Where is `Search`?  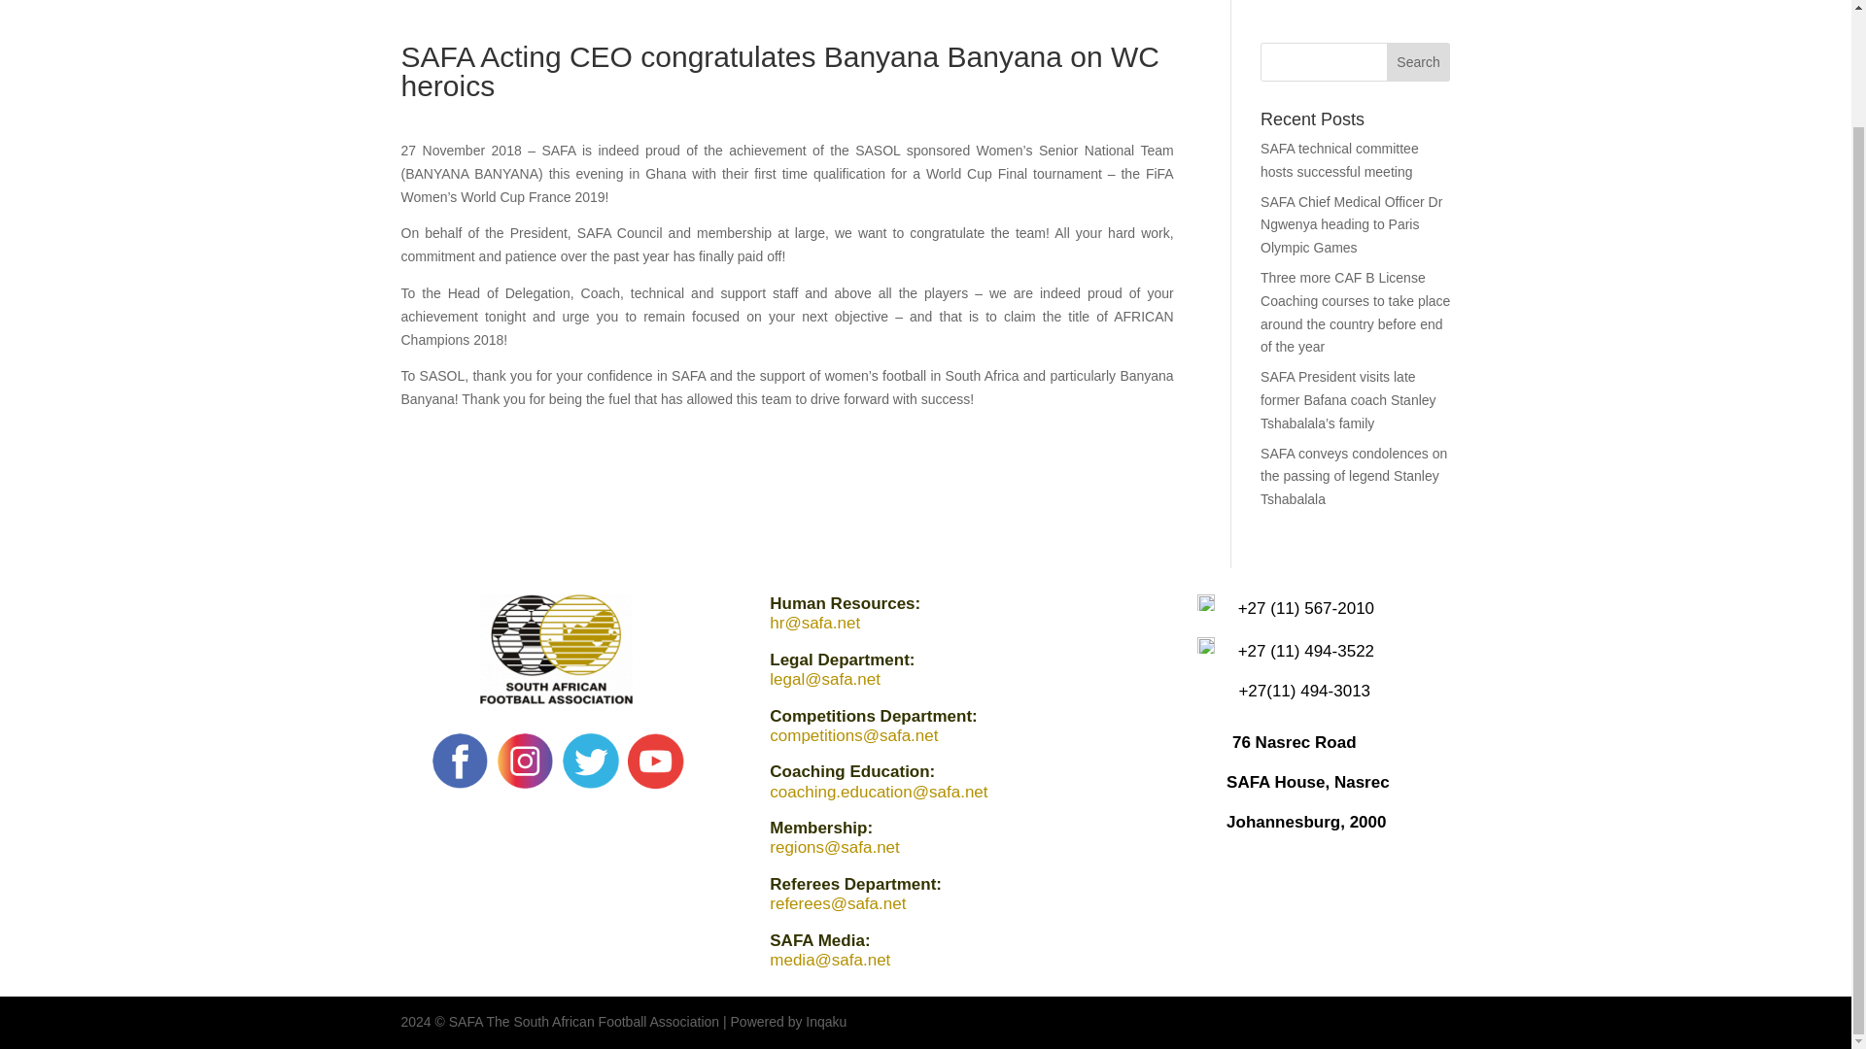
Search is located at coordinates (1419, 62).